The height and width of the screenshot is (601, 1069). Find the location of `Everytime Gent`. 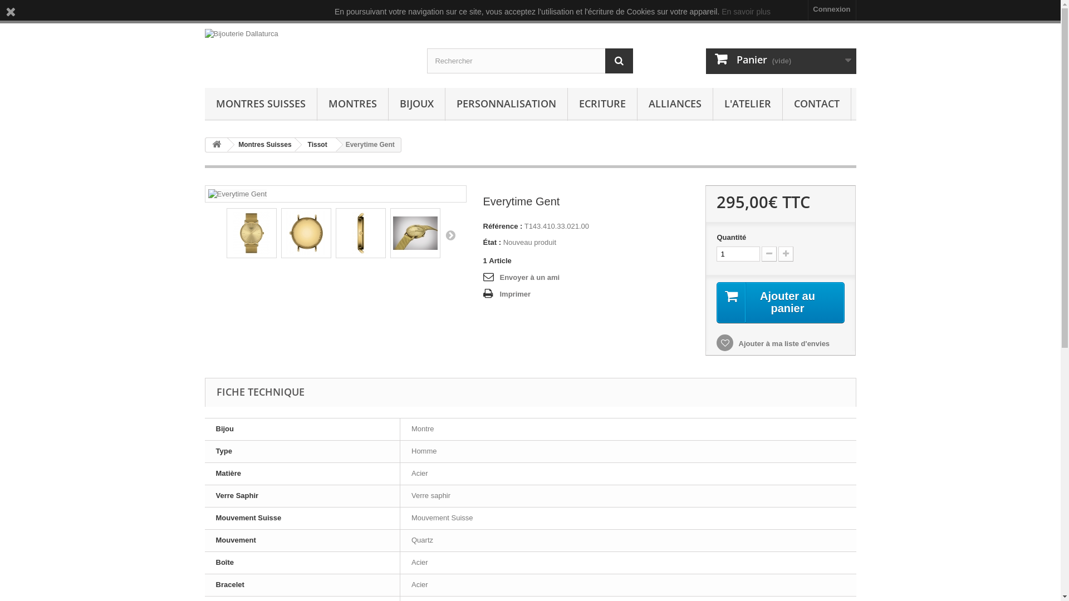

Everytime Gent is located at coordinates (415, 233).